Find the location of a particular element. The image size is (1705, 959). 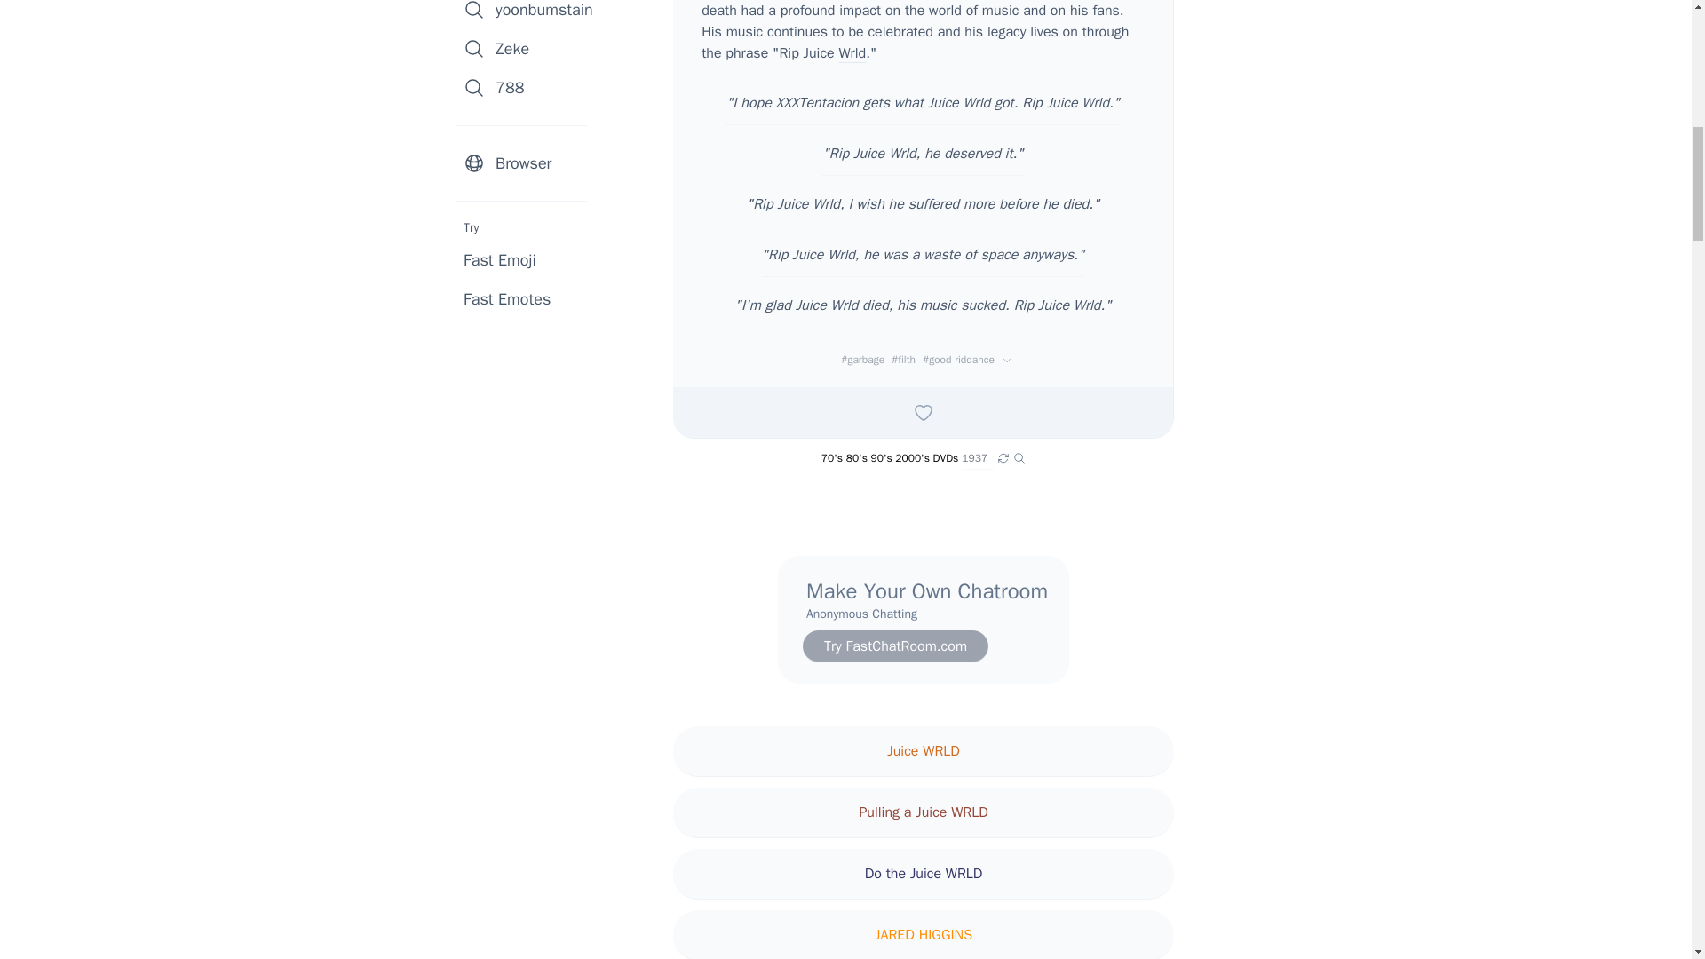

788 is located at coordinates (527, 87).